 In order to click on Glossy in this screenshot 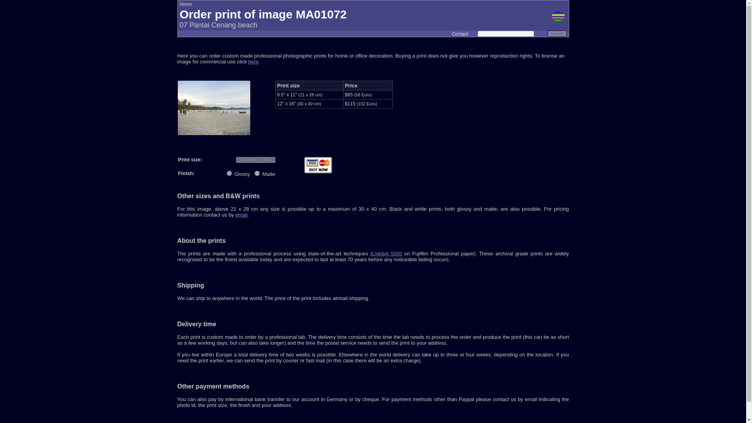, I will do `click(229, 173)`.